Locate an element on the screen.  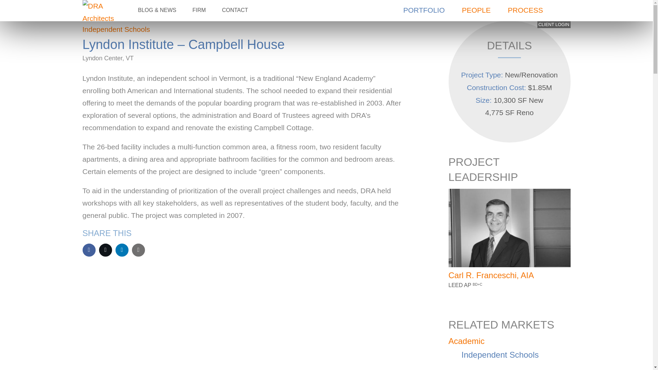
Independent Schools is located at coordinates (116, 29).